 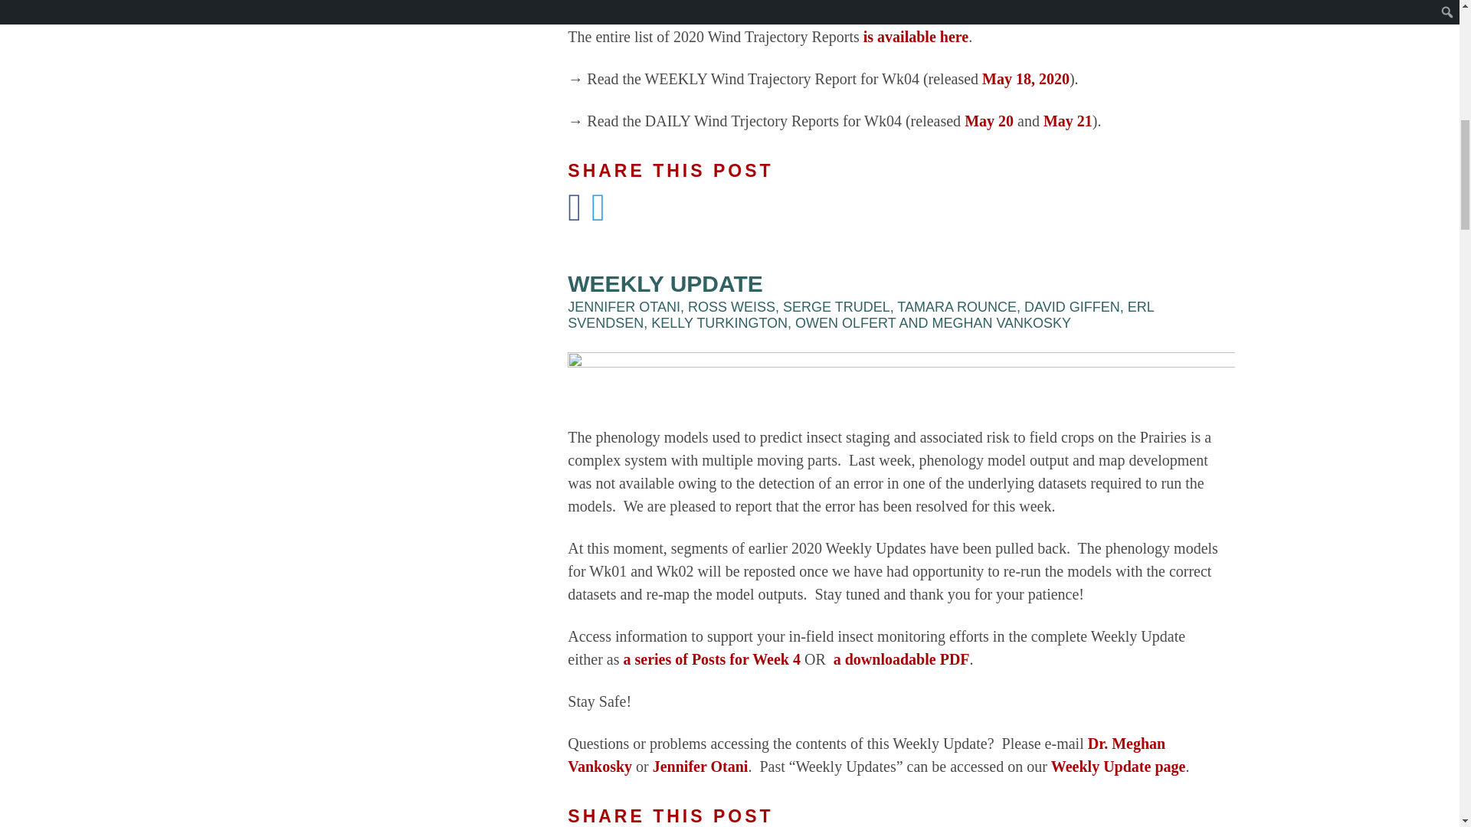 I want to click on May 20, so click(x=988, y=120).